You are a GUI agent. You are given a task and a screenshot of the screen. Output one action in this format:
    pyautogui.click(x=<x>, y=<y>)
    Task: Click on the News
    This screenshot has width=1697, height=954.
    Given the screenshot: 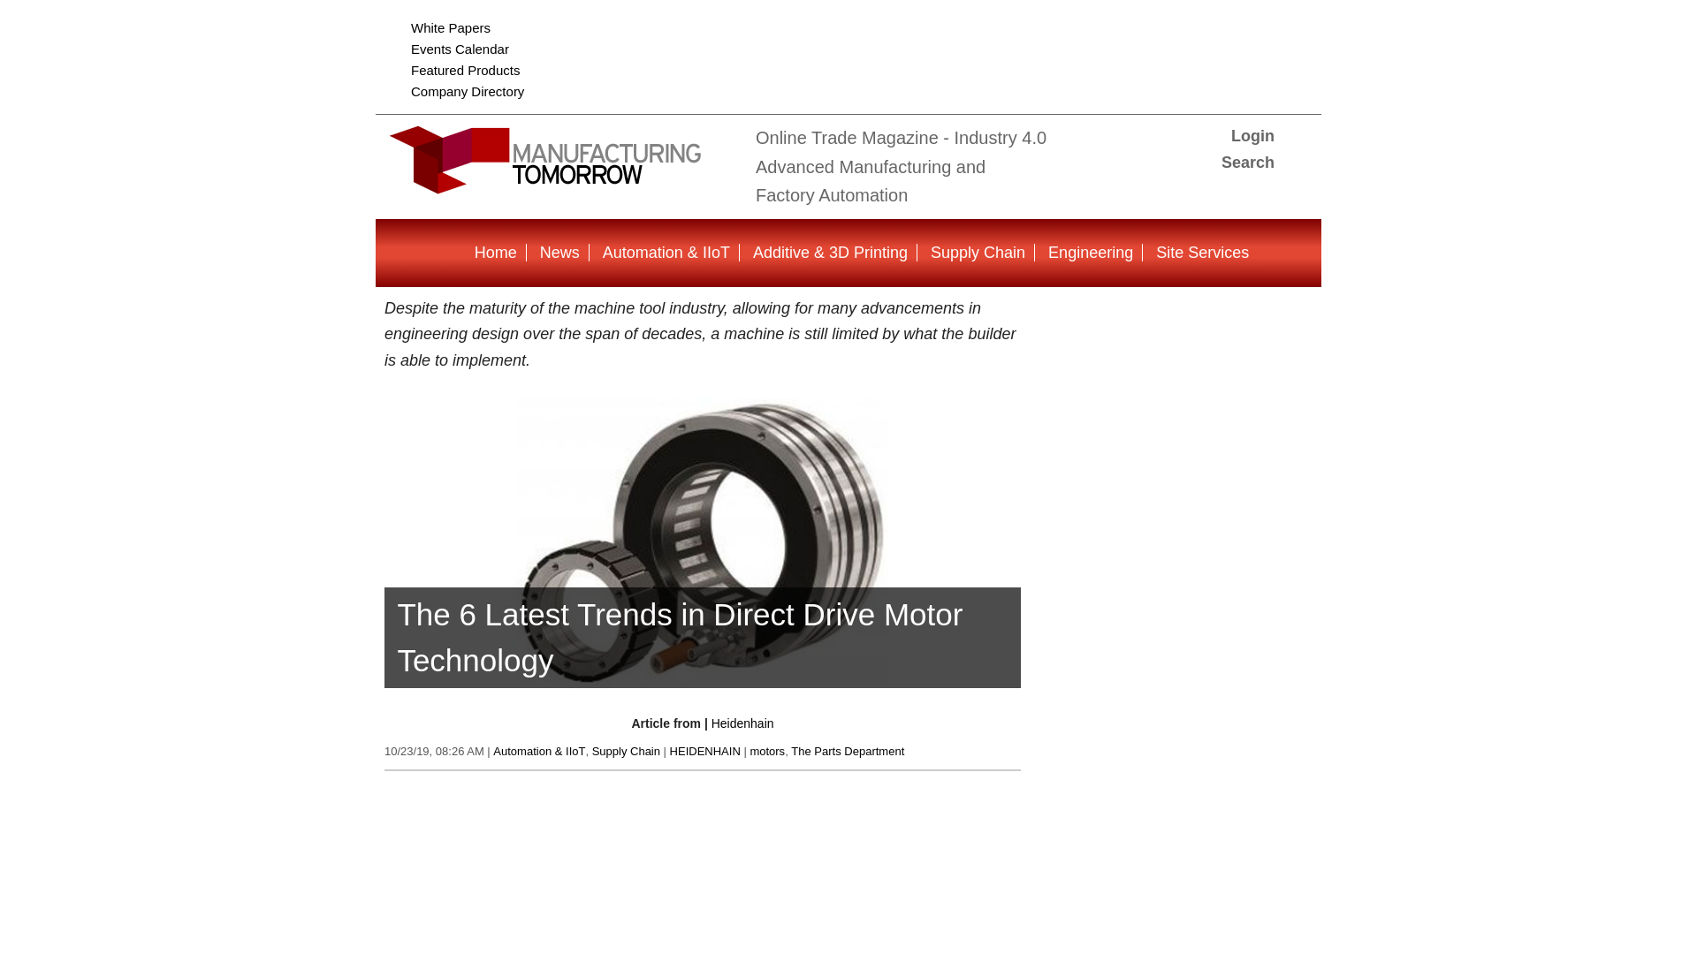 What is the action you would take?
    pyautogui.click(x=559, y=253)
    